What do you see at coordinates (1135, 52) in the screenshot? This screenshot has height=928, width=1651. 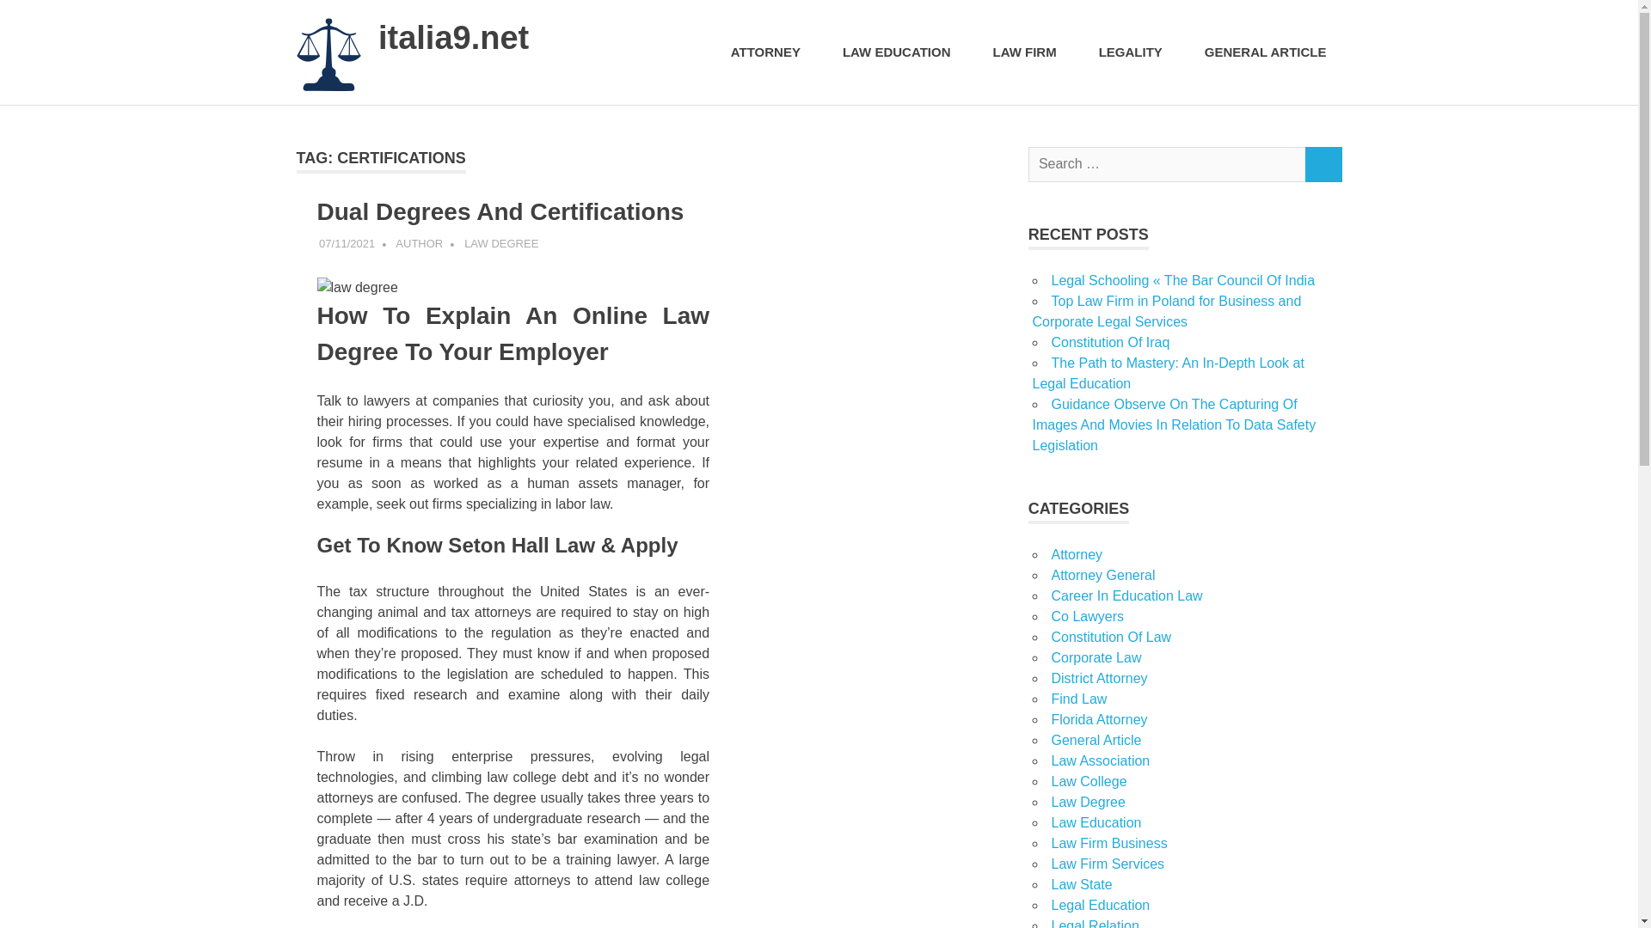 I see `LEGALITY` at bounding box center [1135, 52].